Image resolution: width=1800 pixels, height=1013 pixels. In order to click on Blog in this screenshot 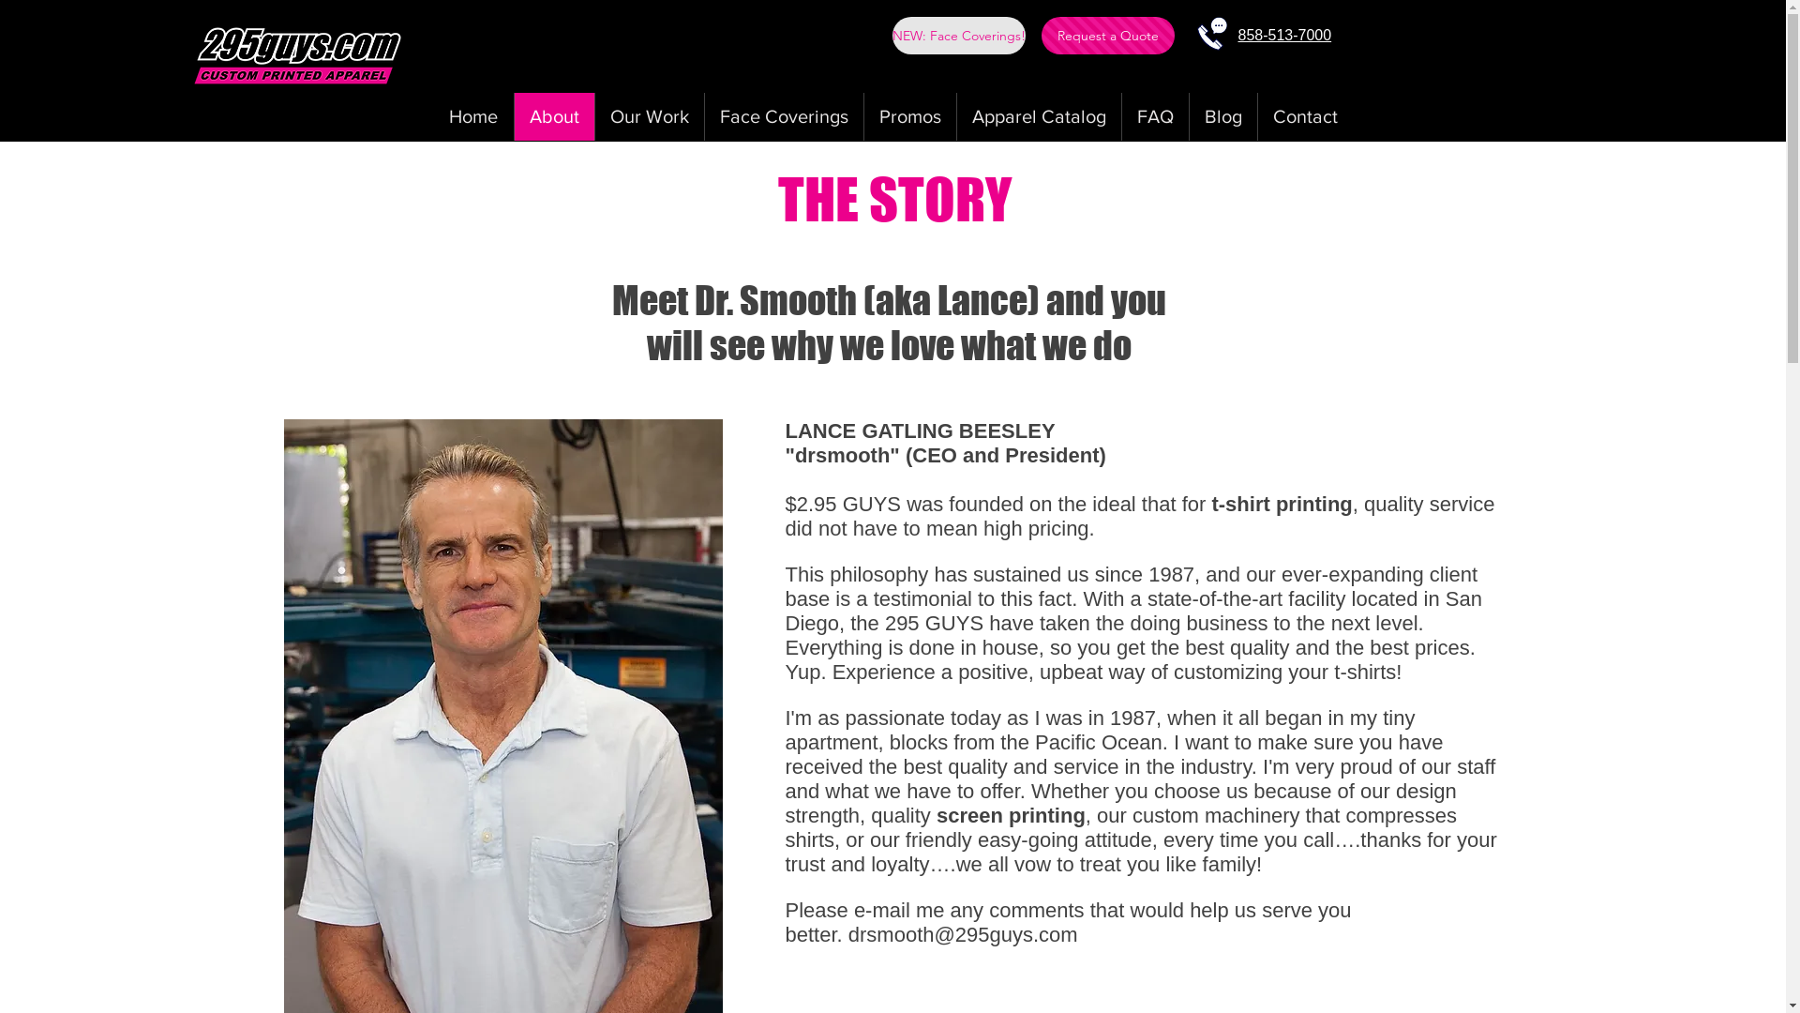, I will do `click(1222, 116)`.